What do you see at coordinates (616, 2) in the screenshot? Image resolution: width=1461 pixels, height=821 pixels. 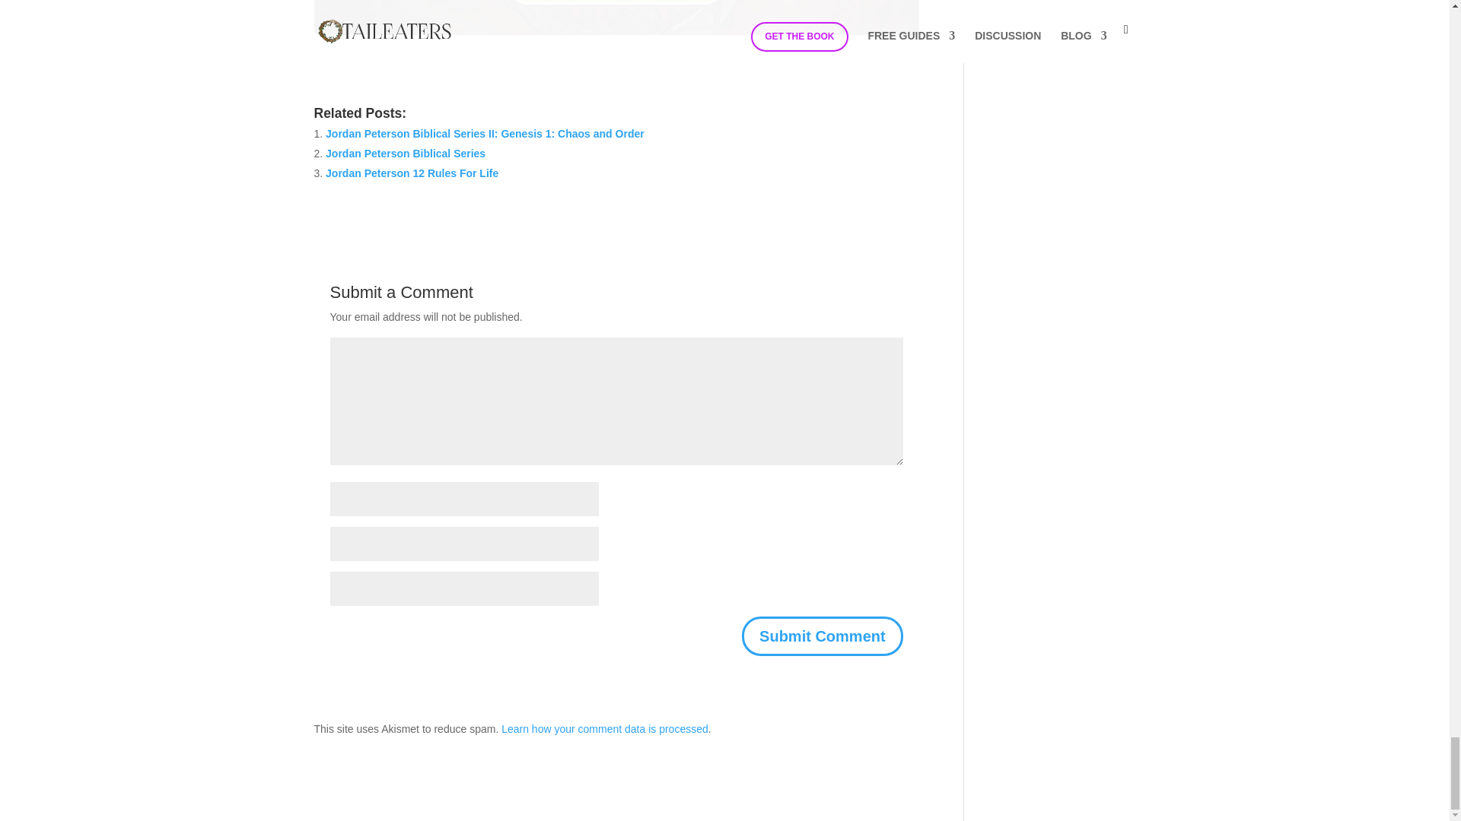 I see `SHARE YOUR OPINIONS` at bounding box center [616, 2].